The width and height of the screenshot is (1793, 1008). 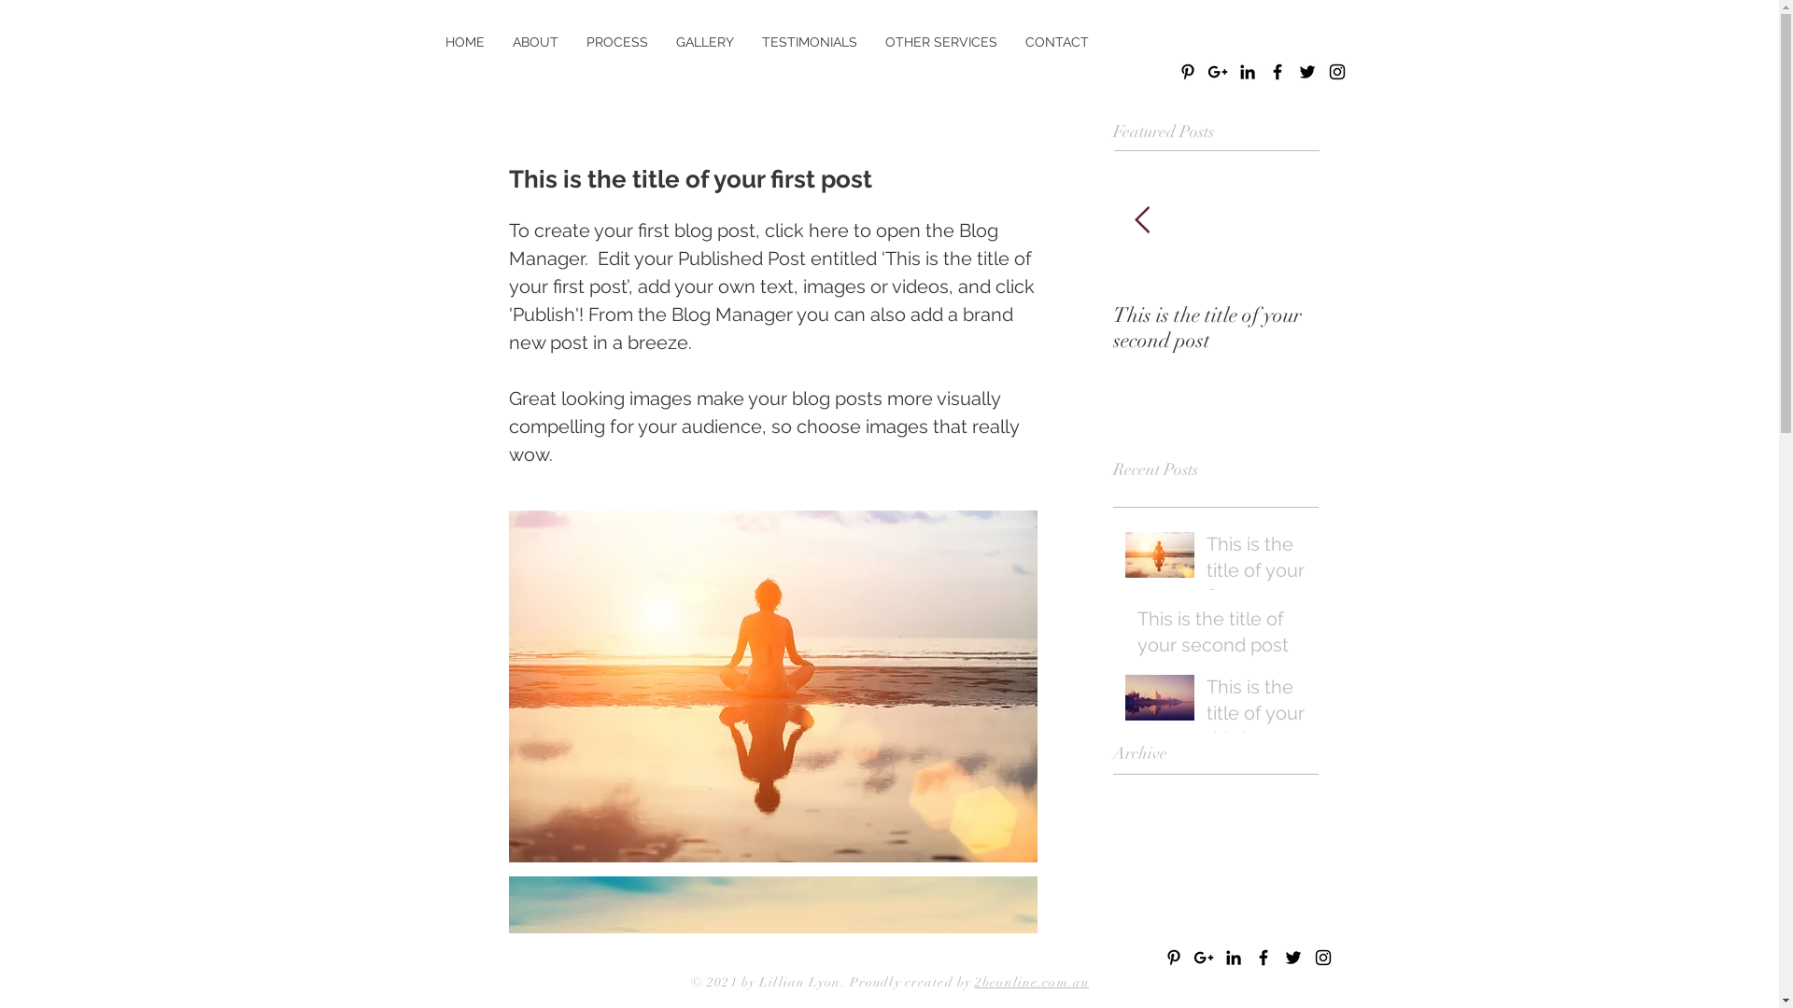 I want to click on PROCESS, so click(x=612, y=42).